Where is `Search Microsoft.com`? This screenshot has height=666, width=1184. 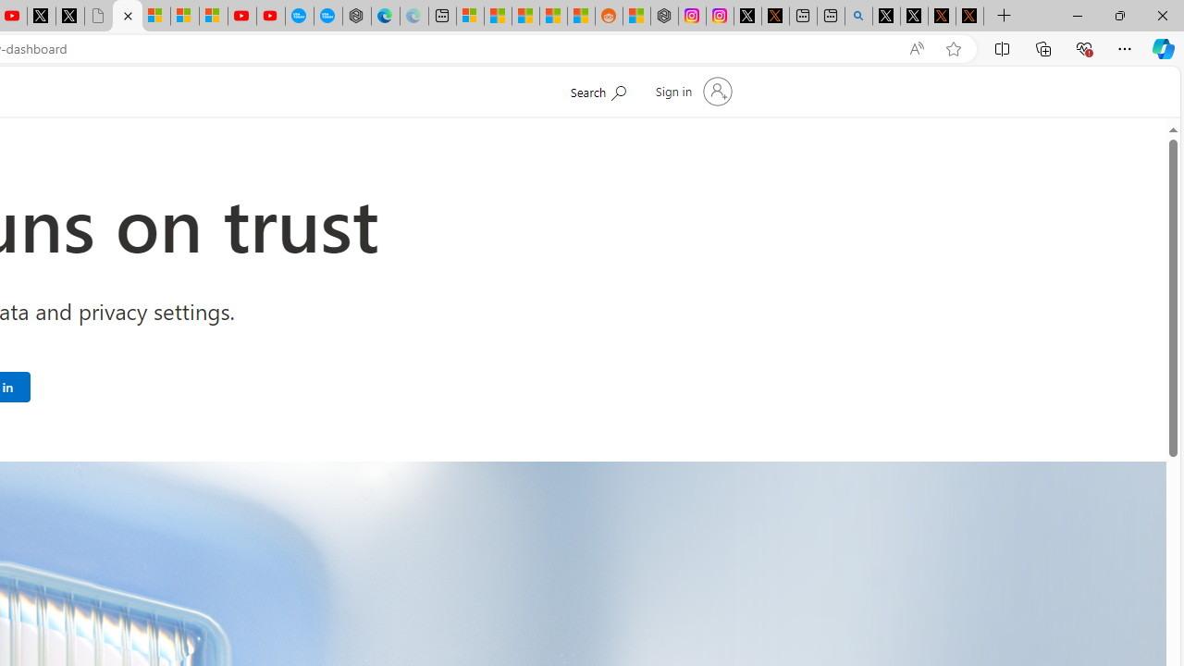
Search Microsoft.com is located at coordinates (598, 90).